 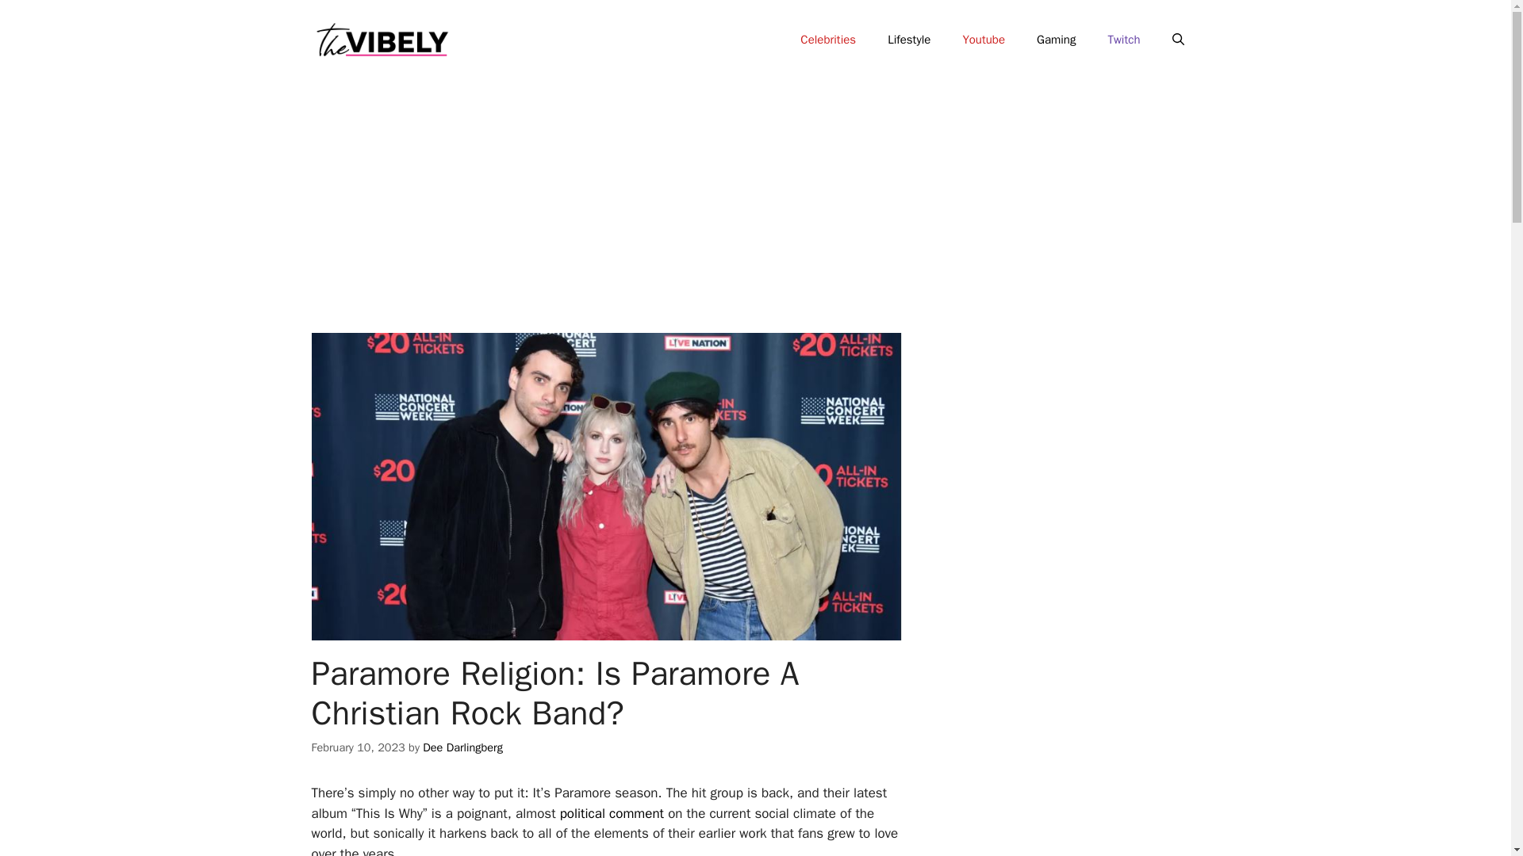 What do you see at coordinates (1123, 40) in the screenshot?
I see `Twitch` at bounding box center [1123, 40].